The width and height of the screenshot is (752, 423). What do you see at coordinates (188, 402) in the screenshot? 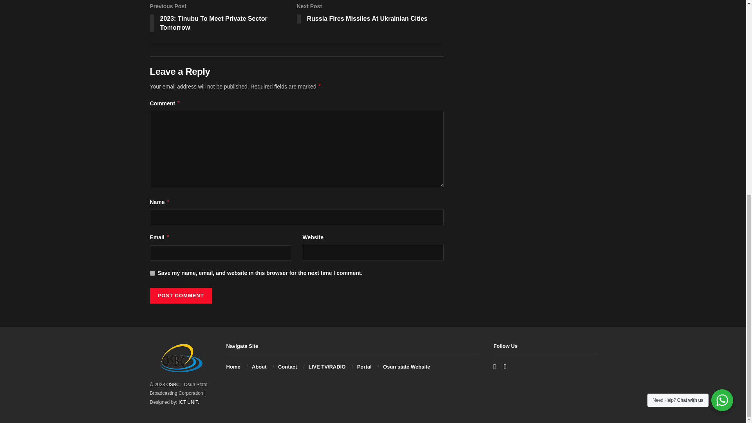
I see `ICT UNIT` at bounding box center [188, 402].